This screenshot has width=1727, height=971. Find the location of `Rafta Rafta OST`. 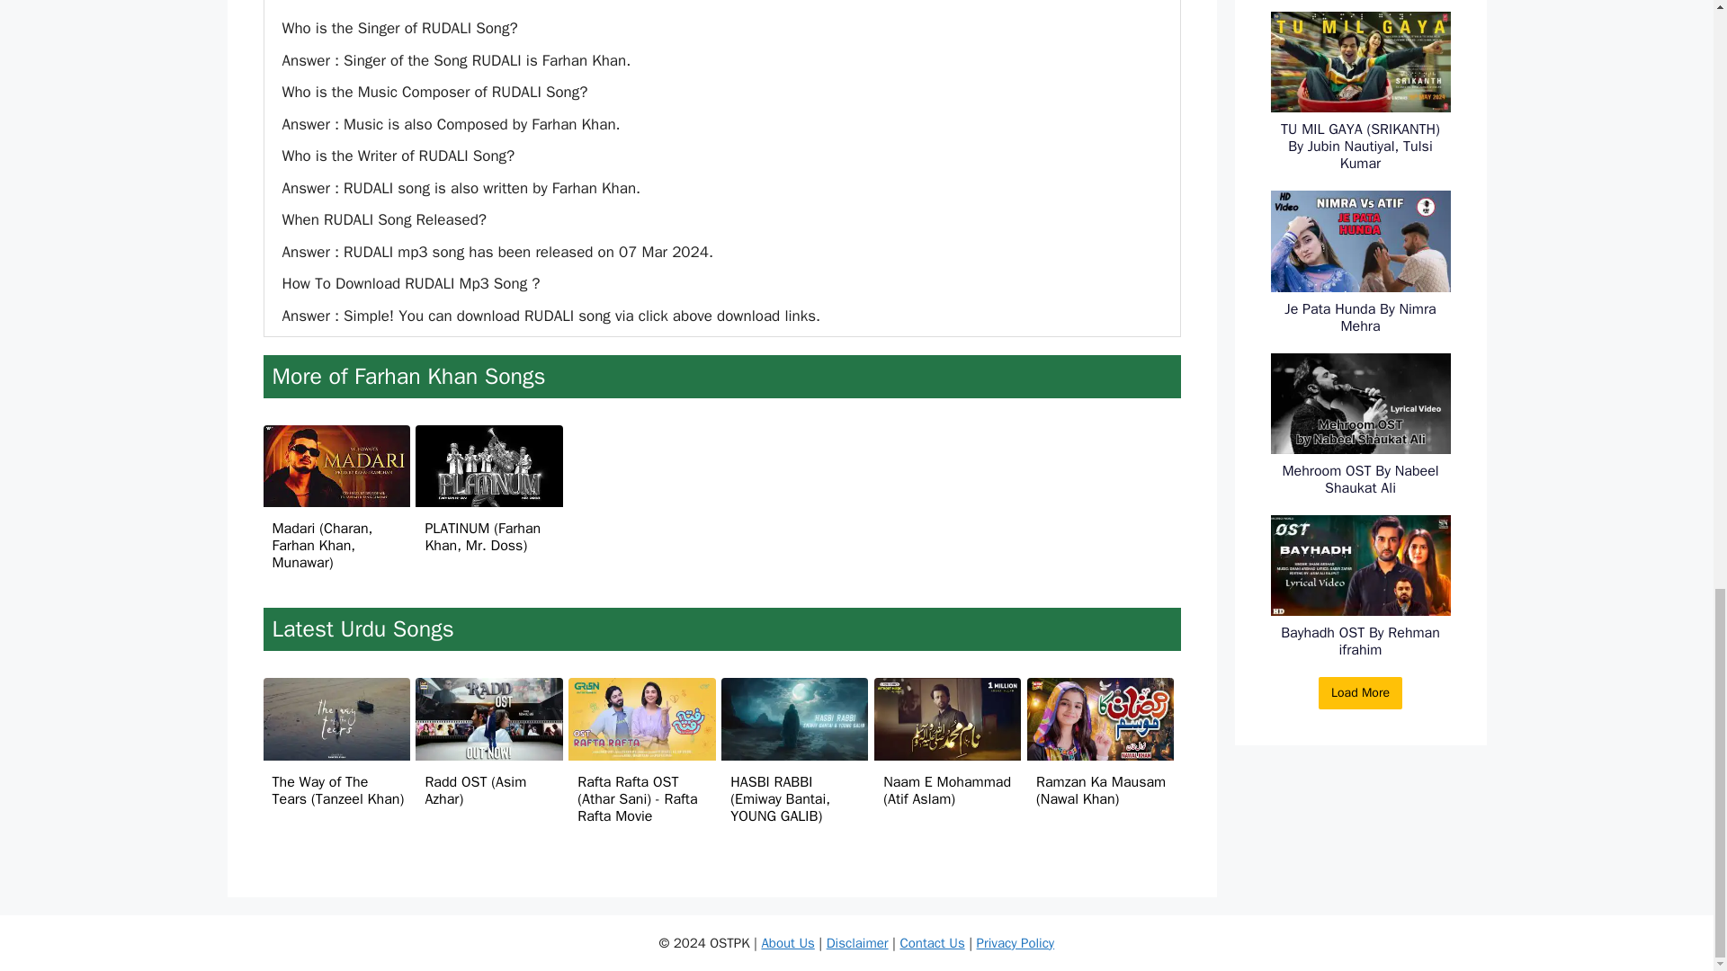

Rafta Rafta OST is located at coordinates (640, 718).